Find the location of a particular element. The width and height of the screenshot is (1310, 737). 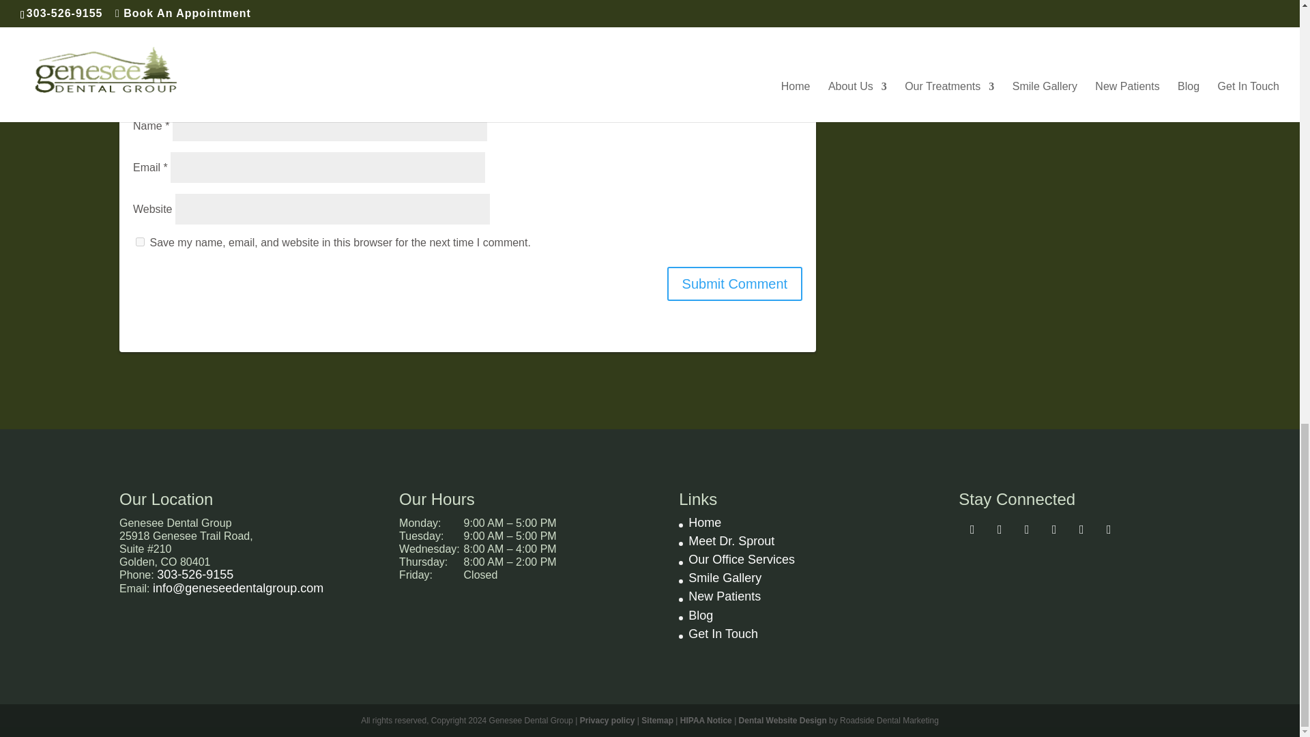

Submit Comment is located at coordinates (734, 283).